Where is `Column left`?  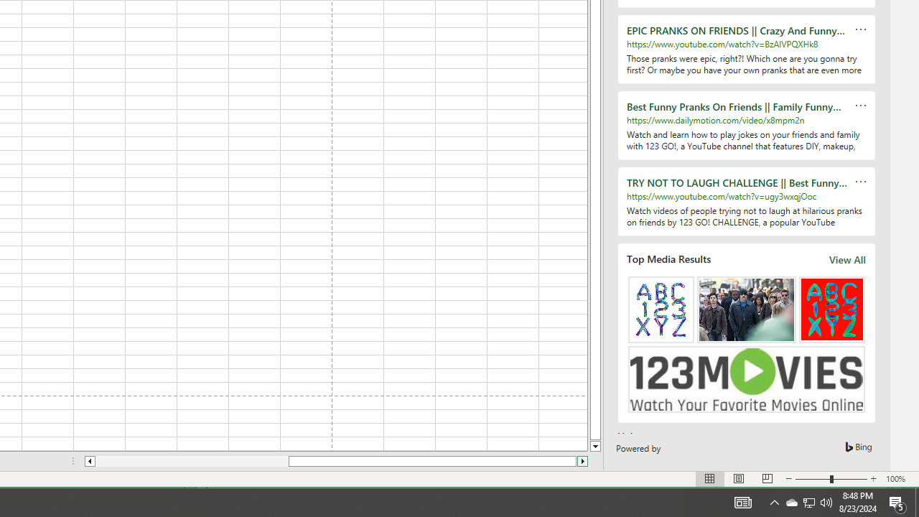 Column left is located at coordinates (808, 503).